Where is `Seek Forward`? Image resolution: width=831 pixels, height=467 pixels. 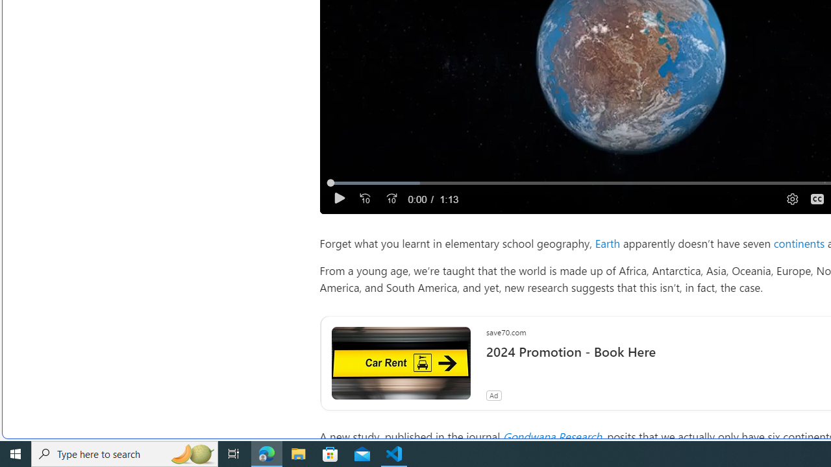
Seek Forward is located at coordinates (391, 198).